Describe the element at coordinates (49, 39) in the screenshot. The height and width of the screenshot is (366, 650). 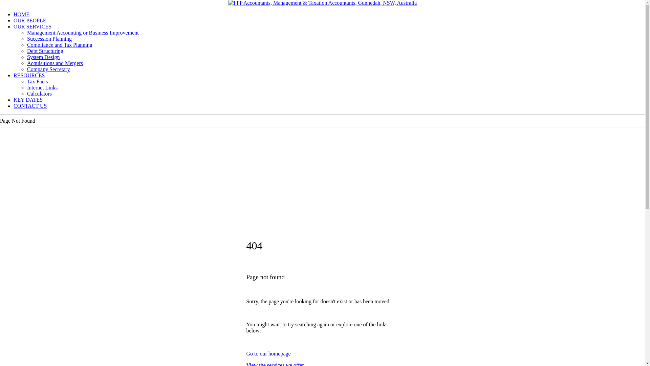
I see `Succession Planning` at that location.